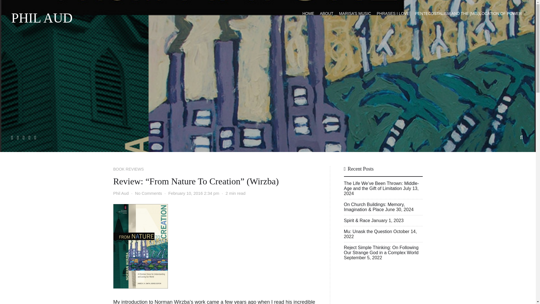 The width and height of the screenshot is (540, 304). What do you see at coordinates (120, 193) in the screenshot?
I see `Phil Aud` at bounding box center [120, 193].